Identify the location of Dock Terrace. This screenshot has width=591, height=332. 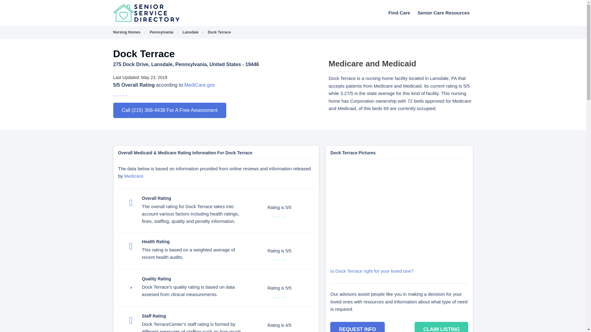
(219, 32).